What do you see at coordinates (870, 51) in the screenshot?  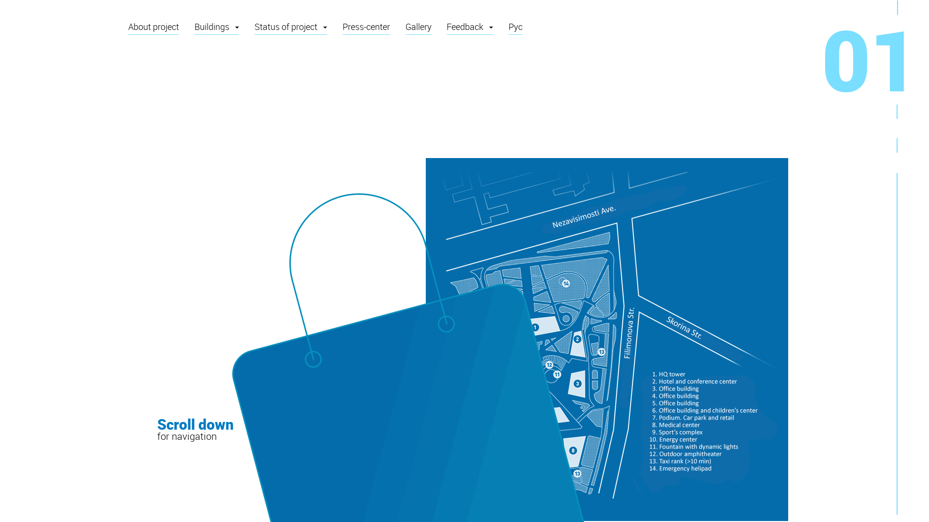 I see `01` at bounding box center [870, 51].